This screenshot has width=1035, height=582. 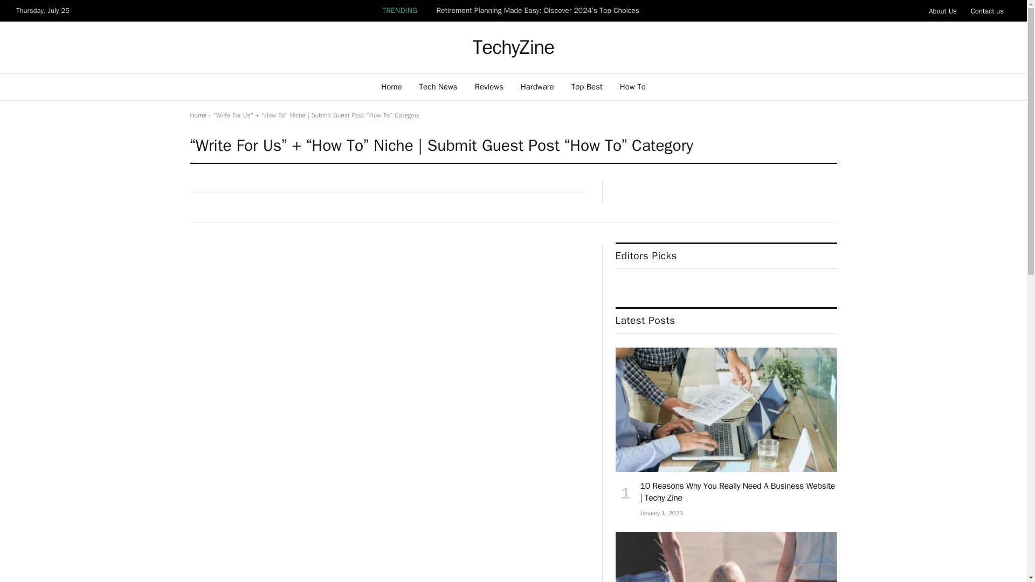 What do you see at coordinates (197, 115) in the screenshot?
I see `Home` at bounding box center [197, 115].